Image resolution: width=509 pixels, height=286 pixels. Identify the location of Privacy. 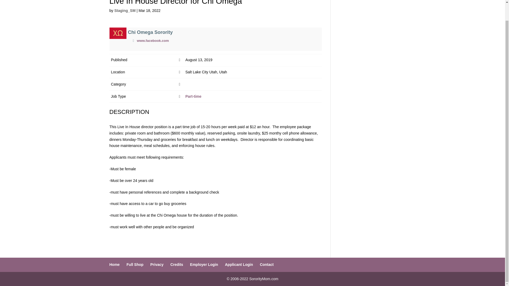
(157, 264).